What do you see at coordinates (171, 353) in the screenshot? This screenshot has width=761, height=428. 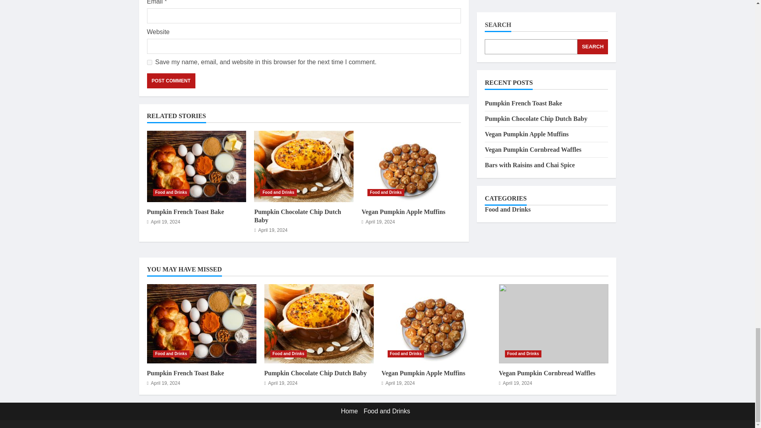 I see `Food and Drinks` at bounding box center [171, 353].